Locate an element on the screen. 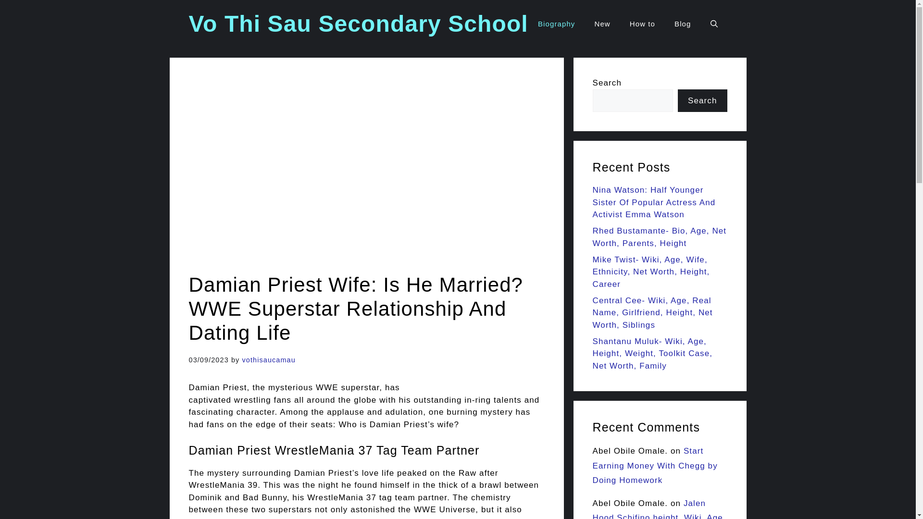 The image size is (923, 519). View all posts by vothisaucamau is located at coordinates (268, 359).